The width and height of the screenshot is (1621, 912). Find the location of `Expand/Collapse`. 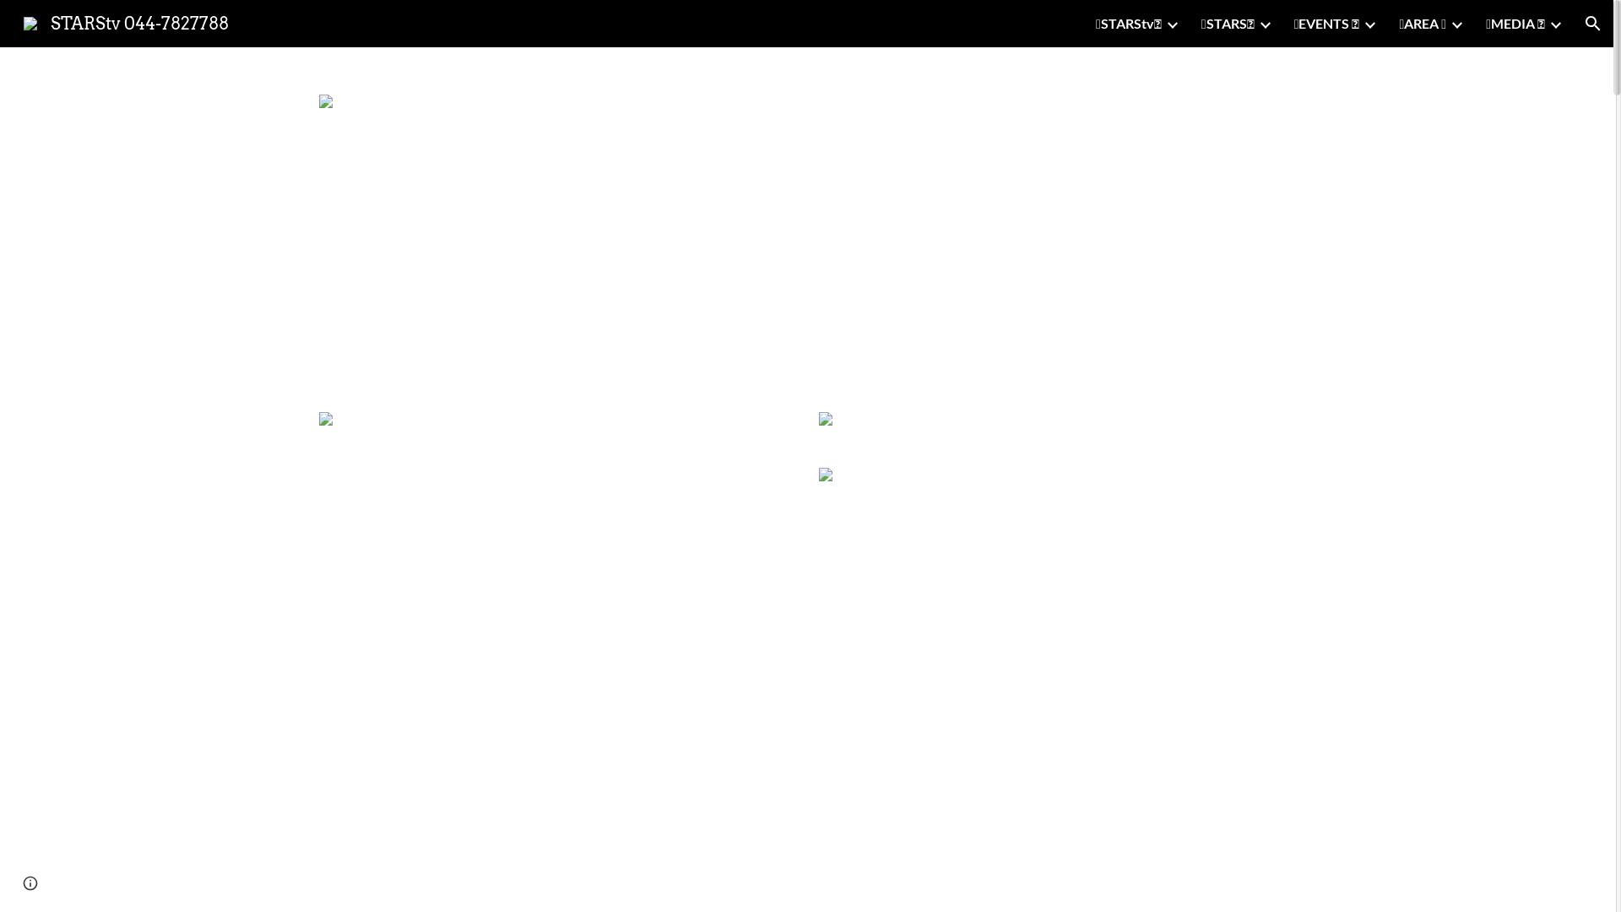

Expand/Collapse is located at coordinates (1369, 24).